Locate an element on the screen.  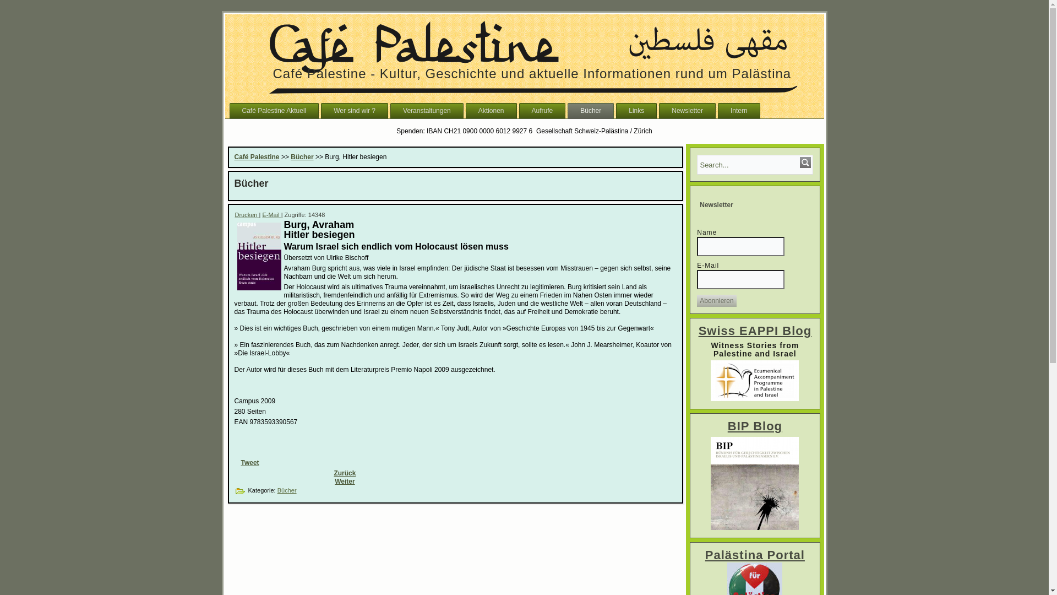
Newsletter is located at coordinates (687, 110).